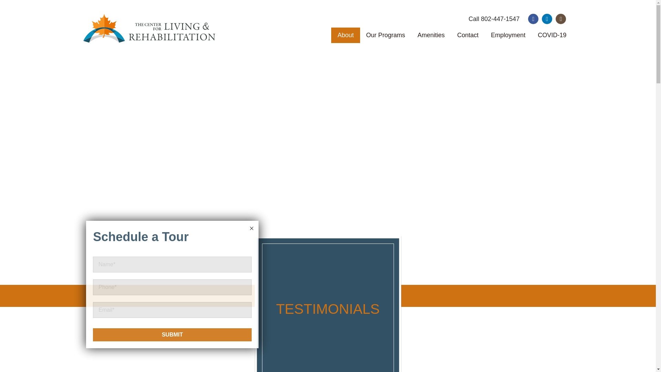 Image resolution: width=661 pixels, height=372 pixels. What do you see at coordinates (431, 35) in the screenshot?
I see `Amenities` at bounding box center [431, 35].